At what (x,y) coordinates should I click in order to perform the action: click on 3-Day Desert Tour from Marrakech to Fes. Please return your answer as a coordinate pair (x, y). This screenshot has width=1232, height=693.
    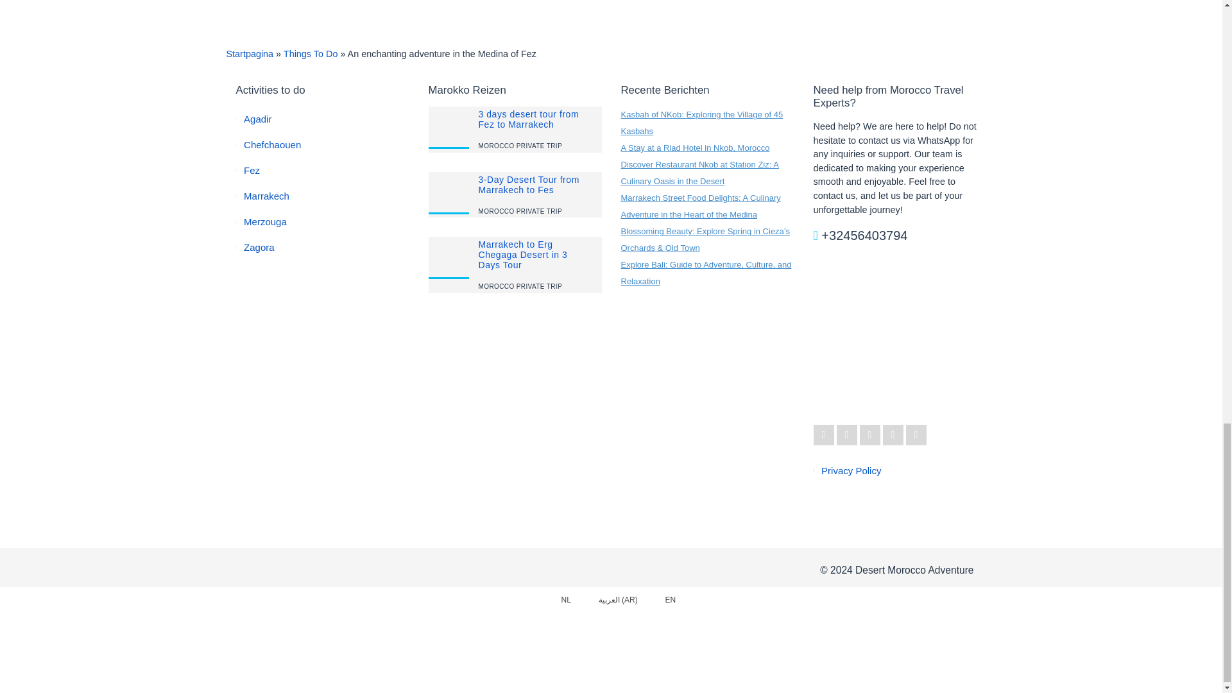
    Looking at the image, I should click on (529, 185).